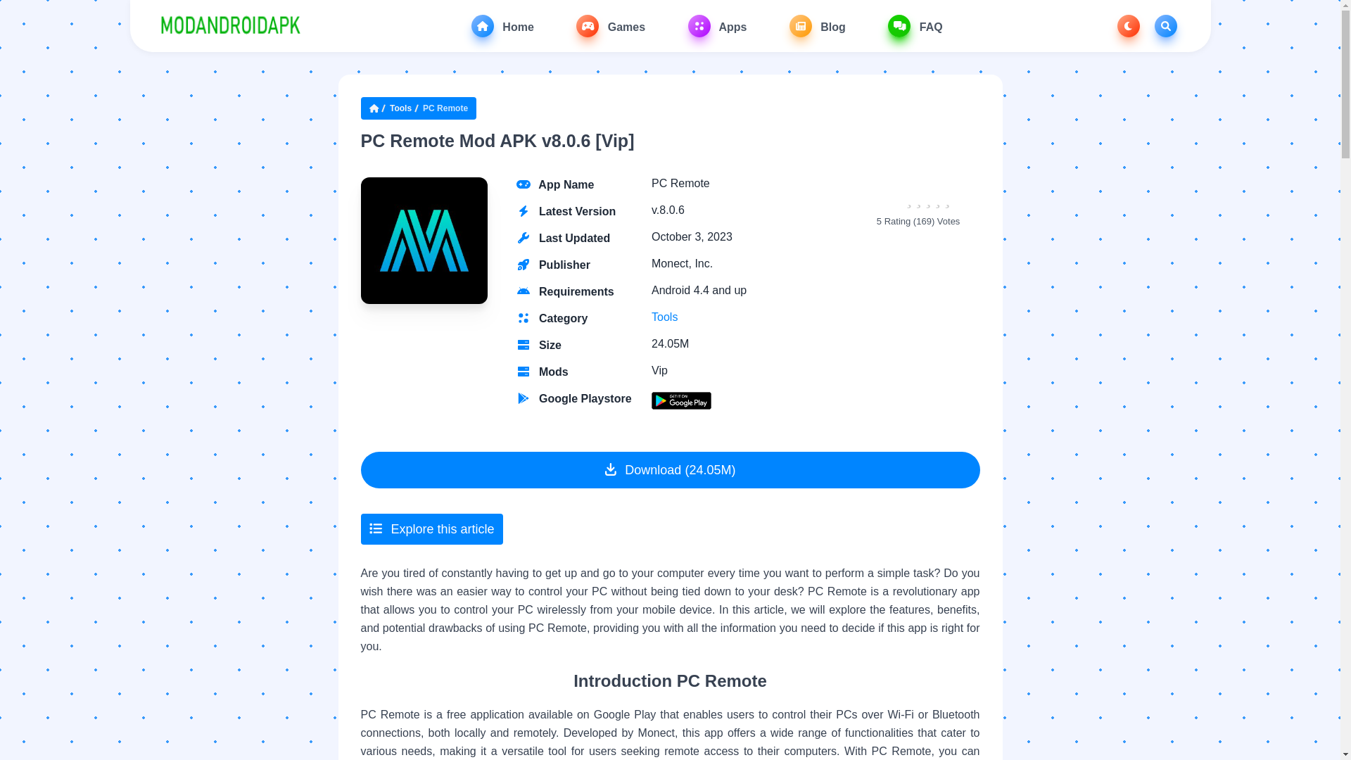 The height and width of the screenshot is (760, 1351). What do you see at coordinates (664, 317) in the screenshot?
I see `Tools` at bounding box center [664, 317].